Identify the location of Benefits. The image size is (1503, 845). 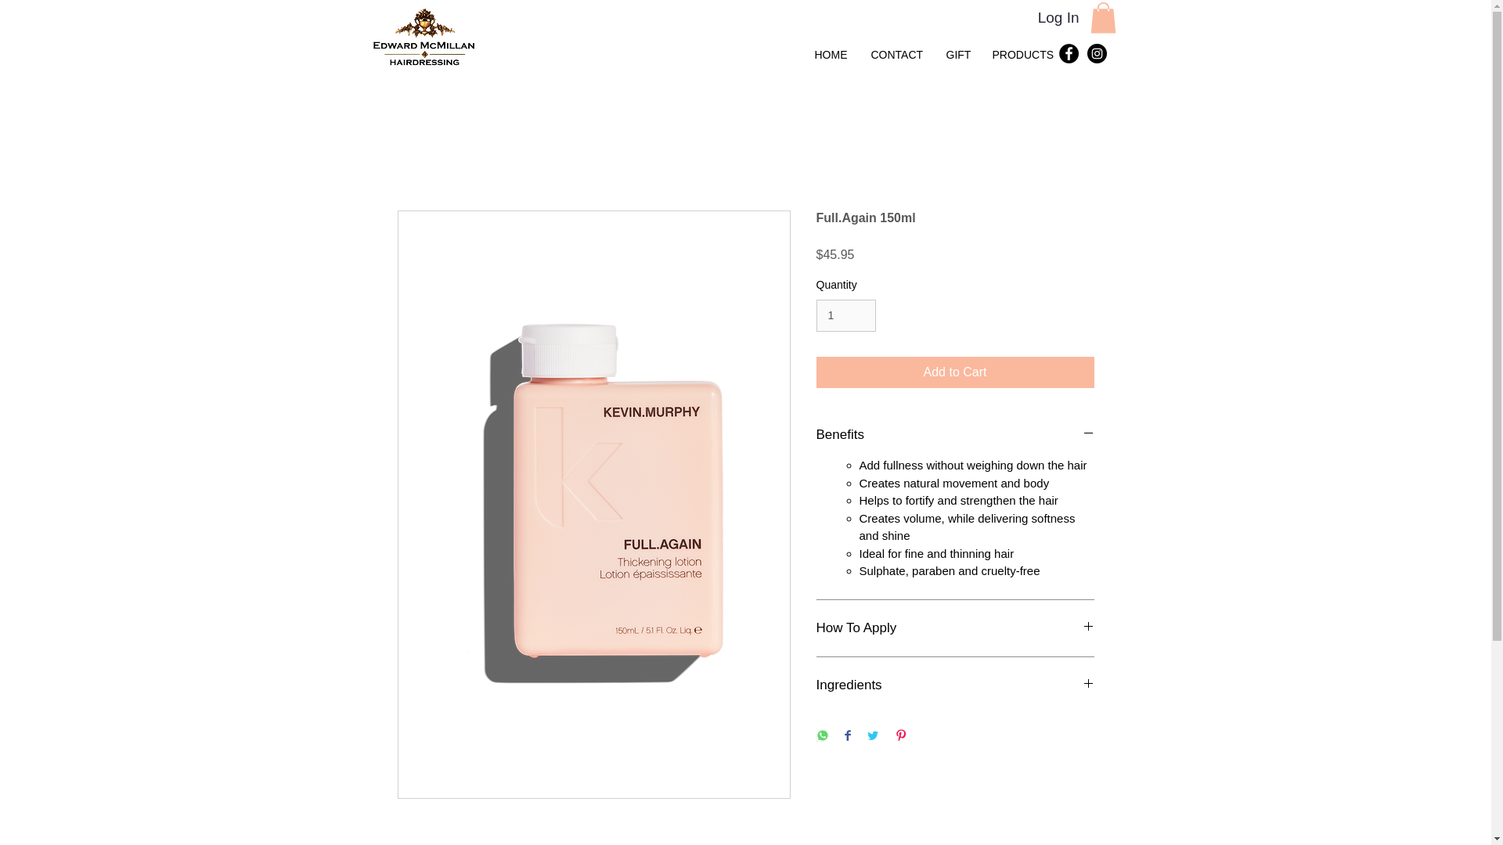
(955, 435).